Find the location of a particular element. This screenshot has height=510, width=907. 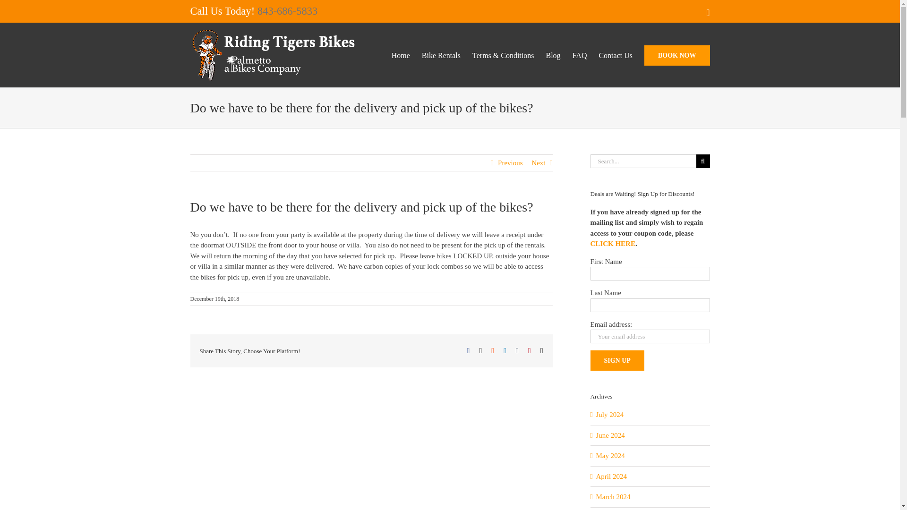

May 2024 is located at coordinates (610, 455).